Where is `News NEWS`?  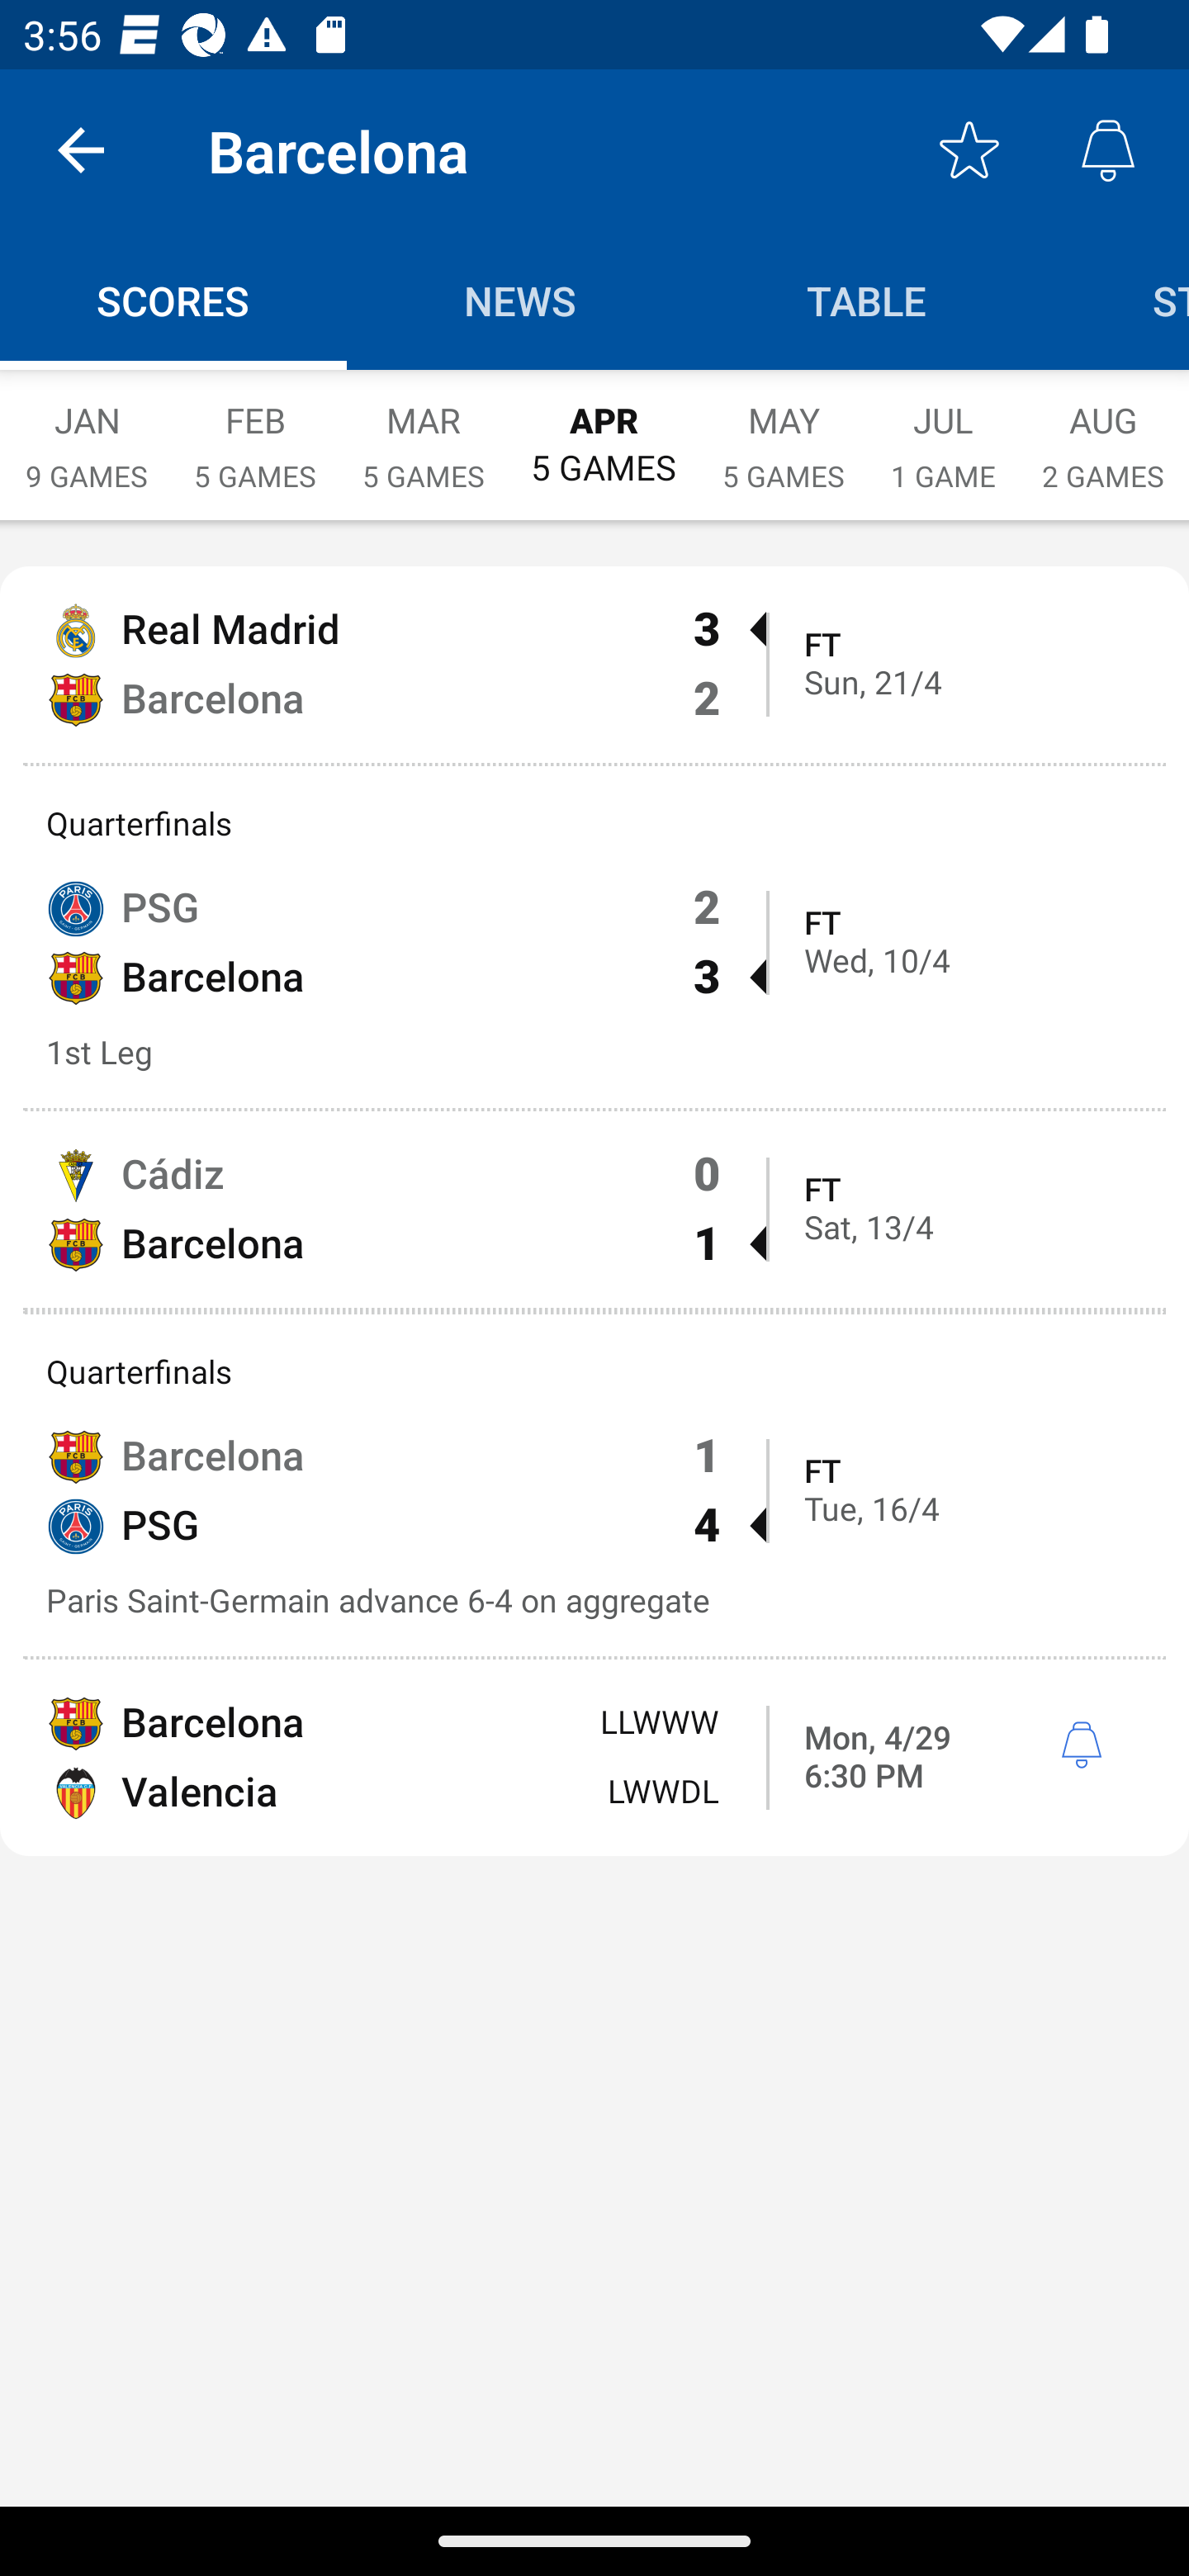 News NEWS is located at coordinates (520, 301).